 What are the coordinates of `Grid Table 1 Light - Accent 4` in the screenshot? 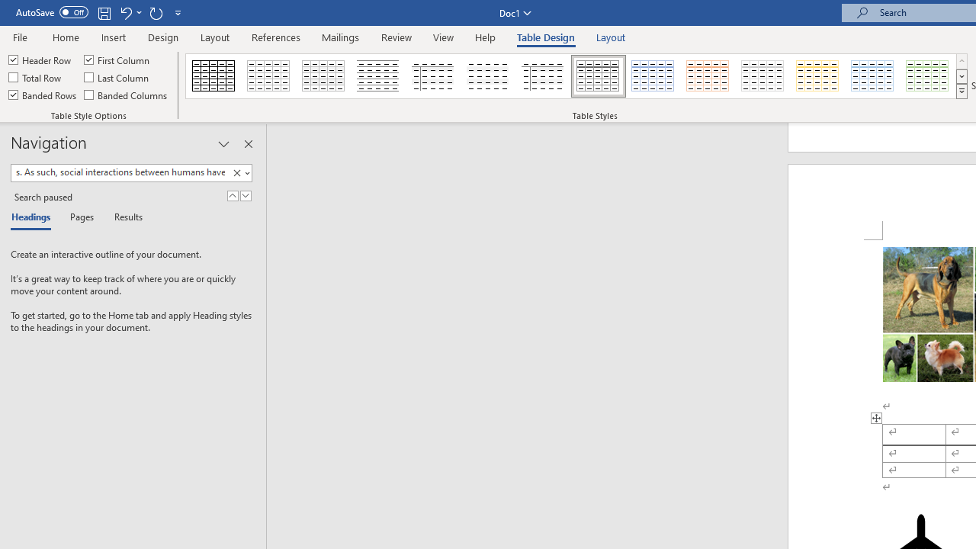 It's located at (817, 76).